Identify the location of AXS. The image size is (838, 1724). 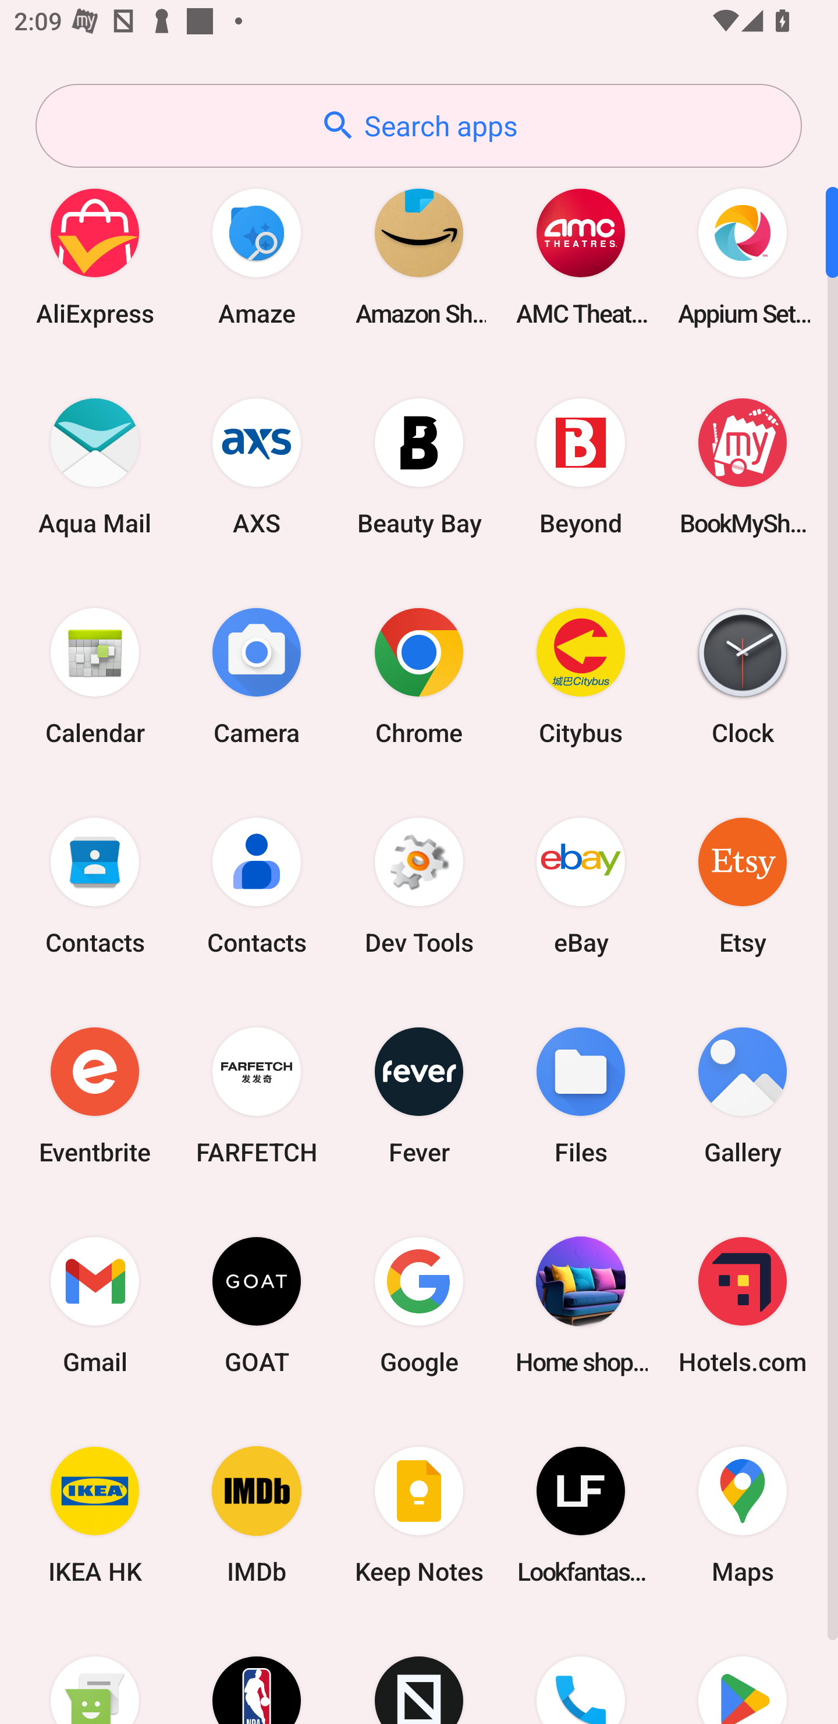
(257, 466).